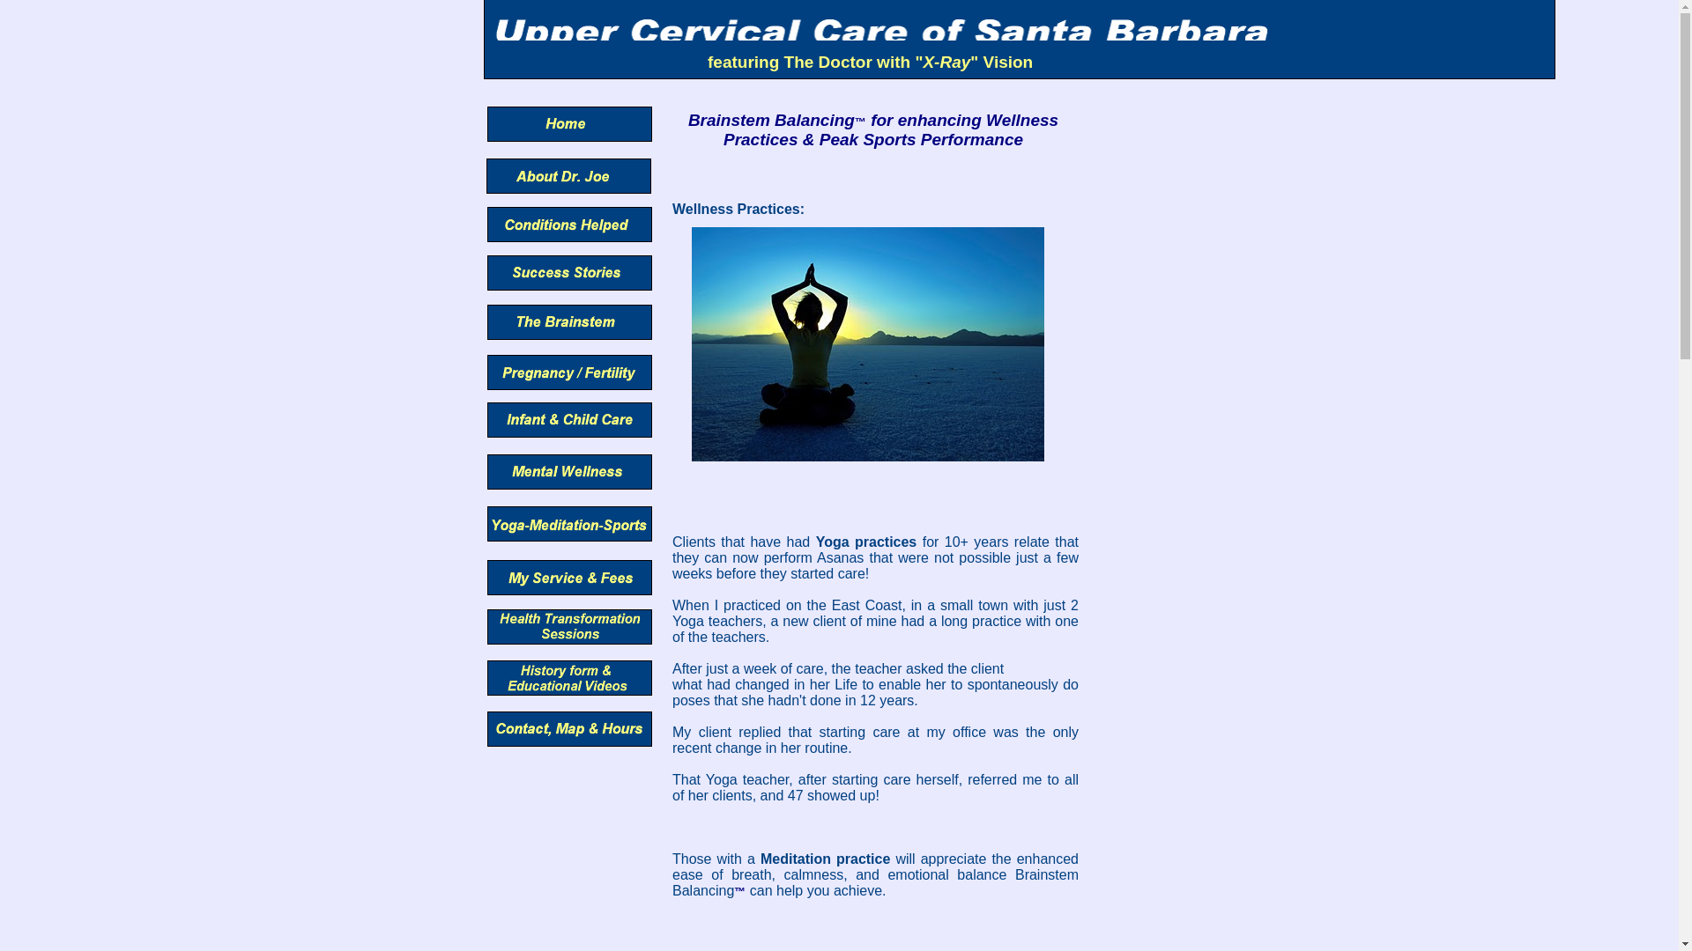 This screenshot has height=951, width=1692. What do you see at coordinates (567, 220) in the screenshot?
I see `About Dr. Joe` at bounding box center [567, 220].